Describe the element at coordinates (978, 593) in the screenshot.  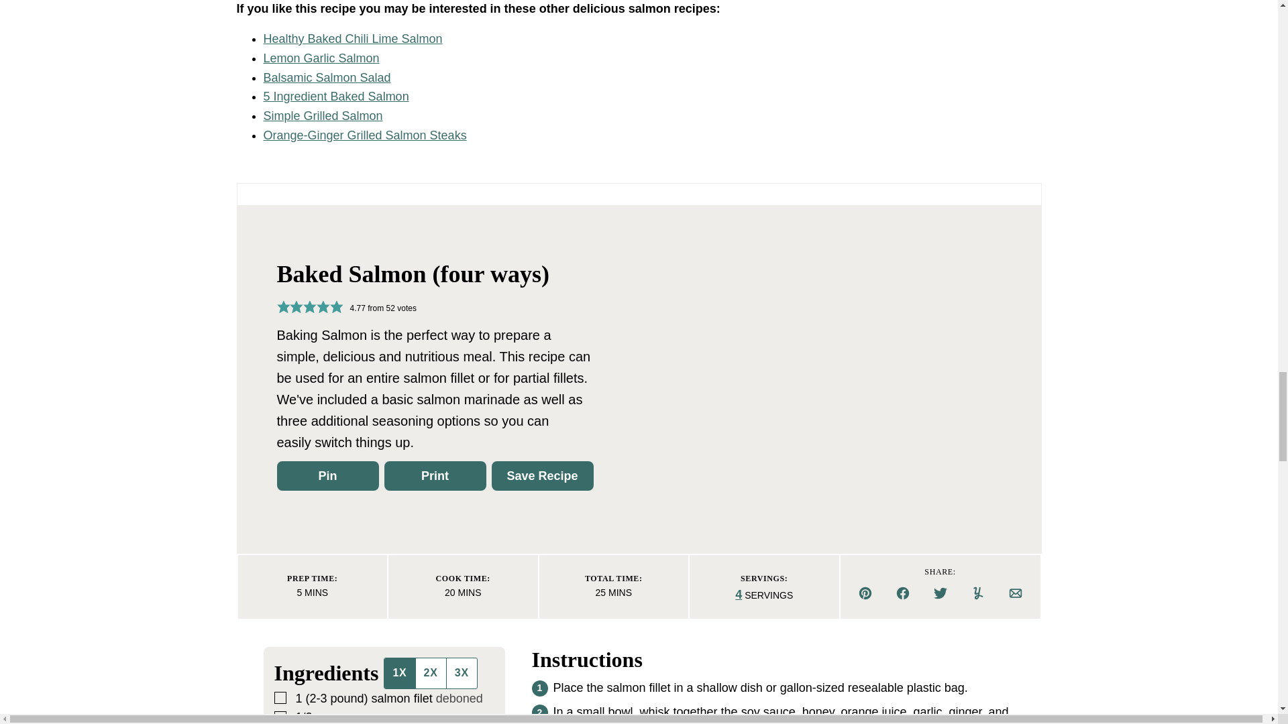
I see `Share on Yummly` at that location.